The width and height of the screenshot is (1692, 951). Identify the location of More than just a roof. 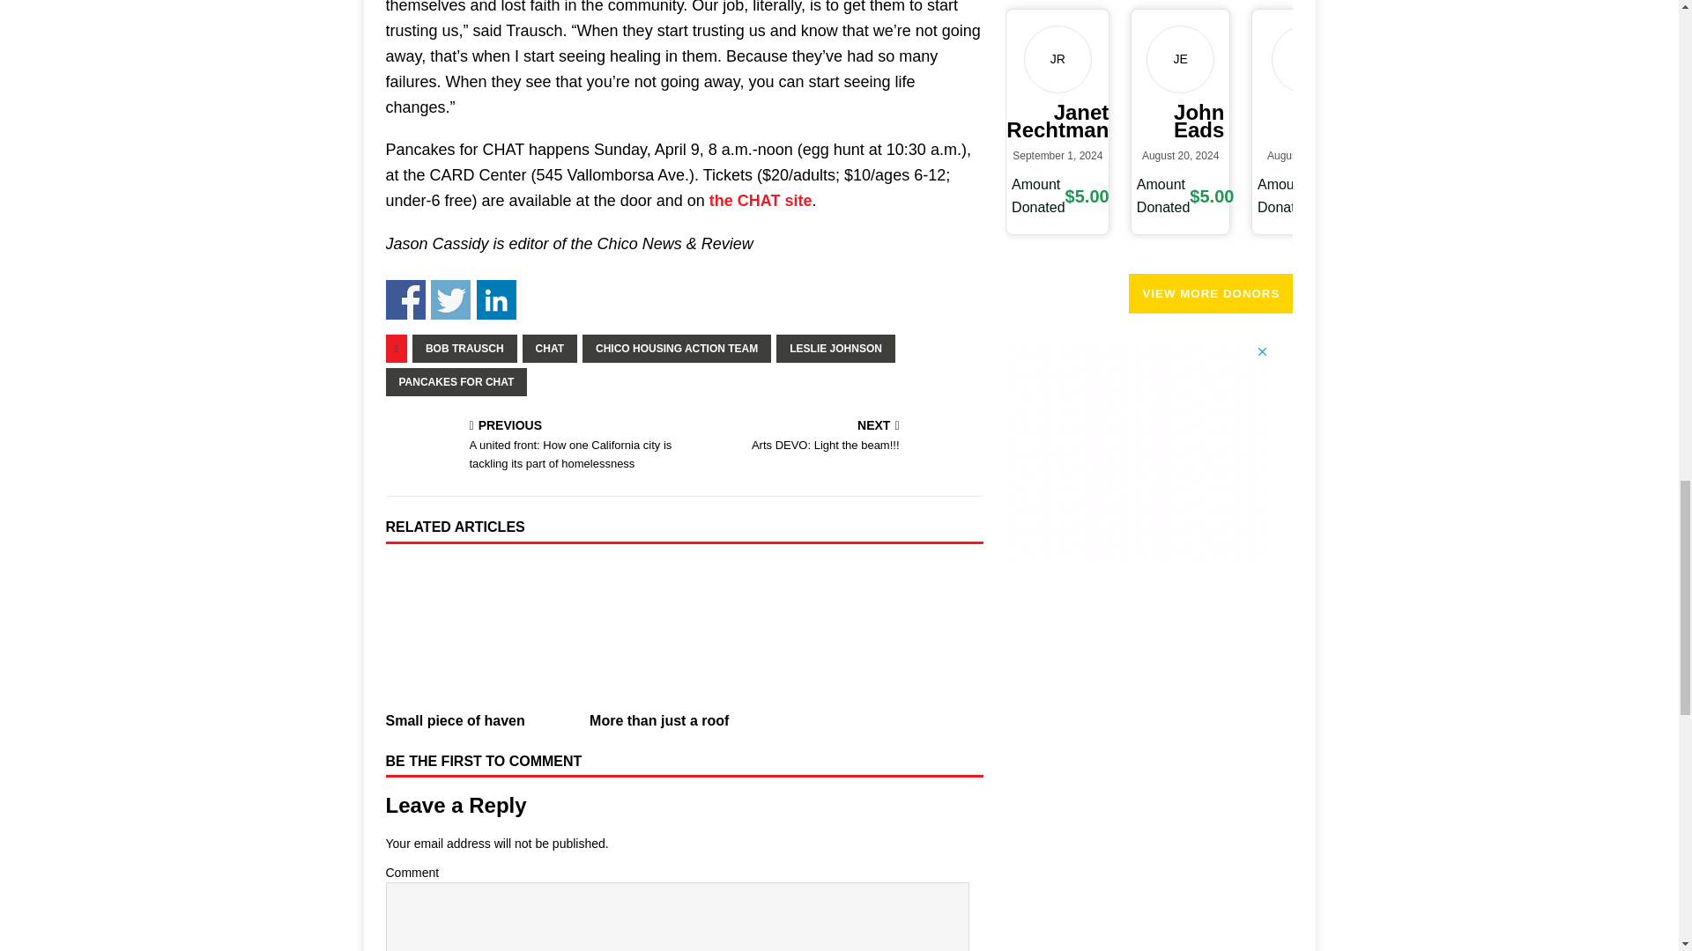
(684, 632).